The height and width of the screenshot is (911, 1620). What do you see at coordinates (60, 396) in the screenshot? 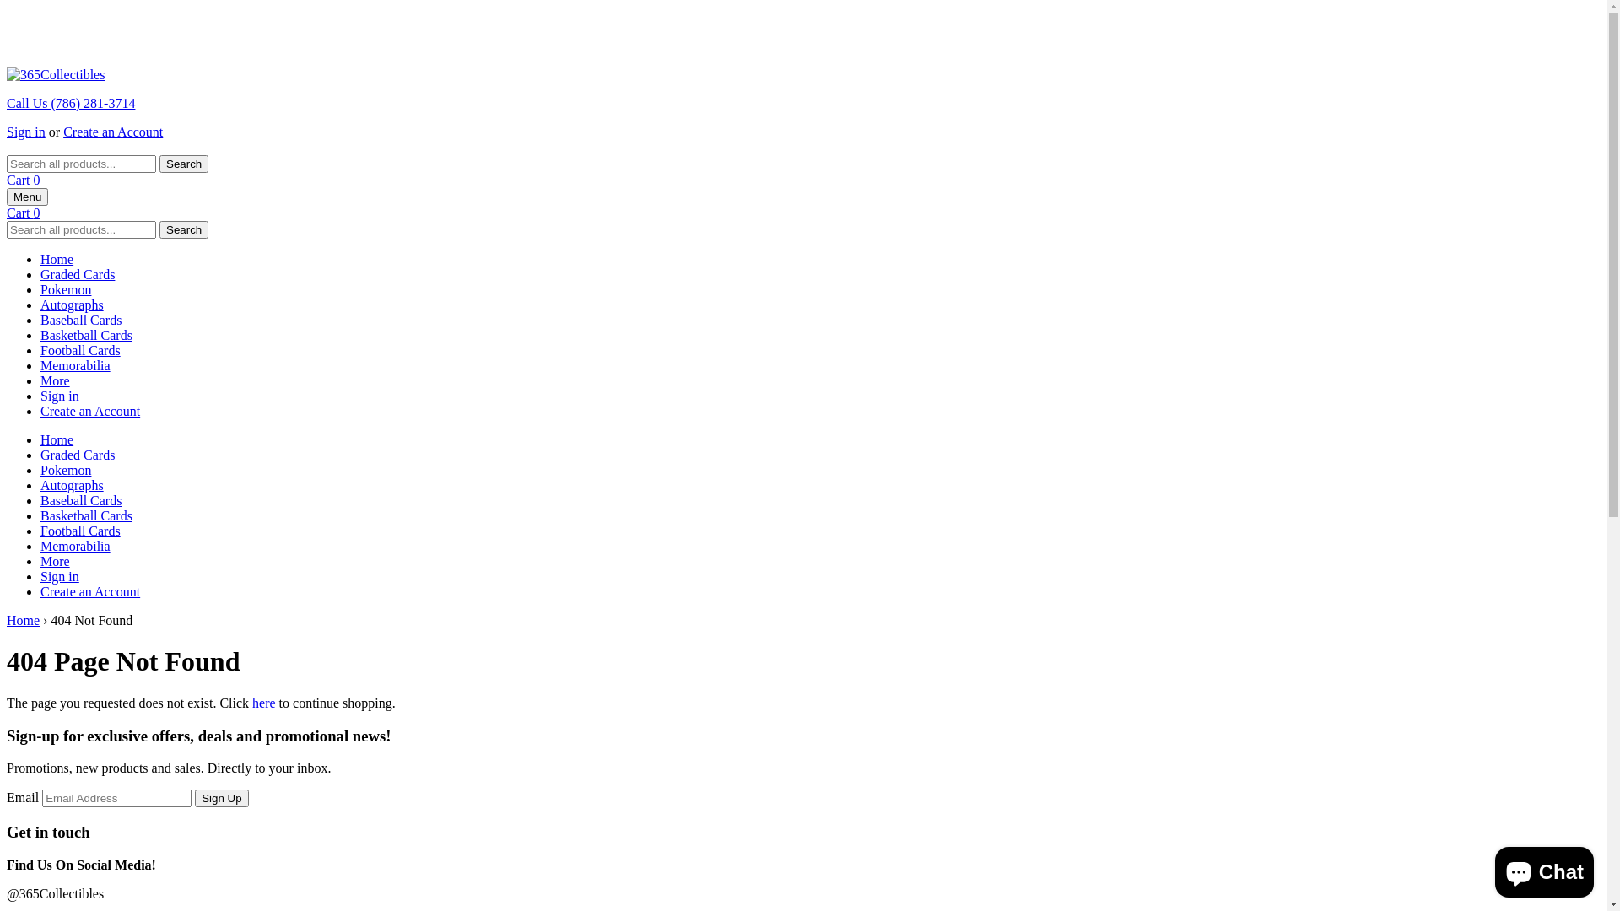
I see `Sign in` at bounding box center [60, 396].